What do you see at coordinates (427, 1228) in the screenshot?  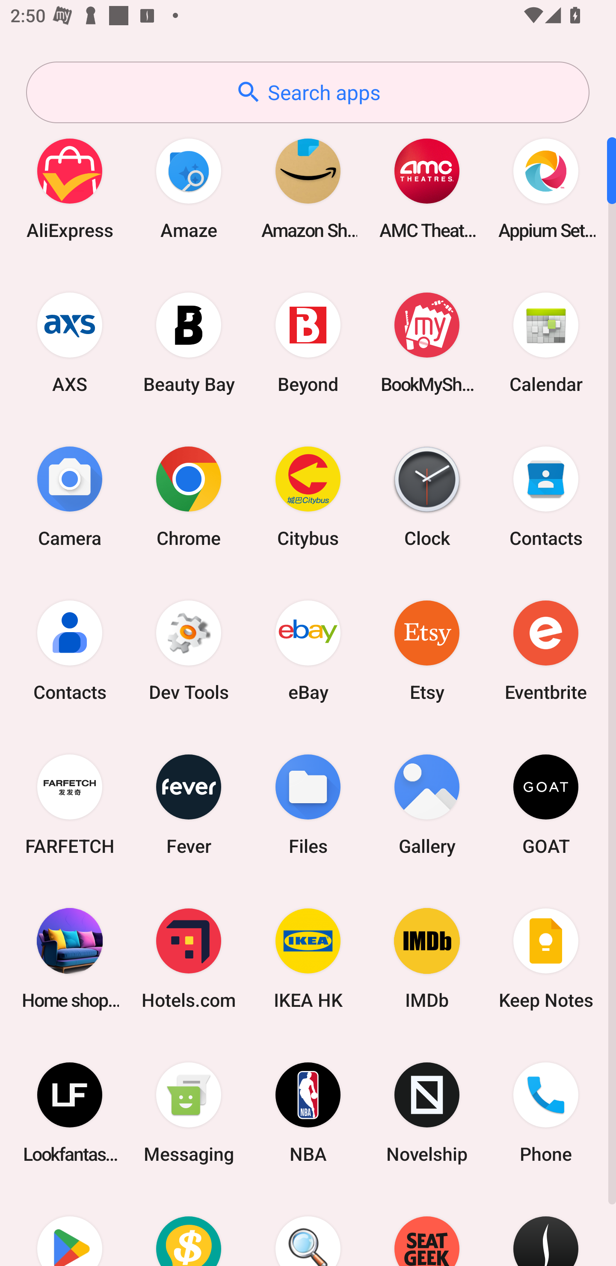 I see `SeatGeek` at bounding box center [427, 1228].